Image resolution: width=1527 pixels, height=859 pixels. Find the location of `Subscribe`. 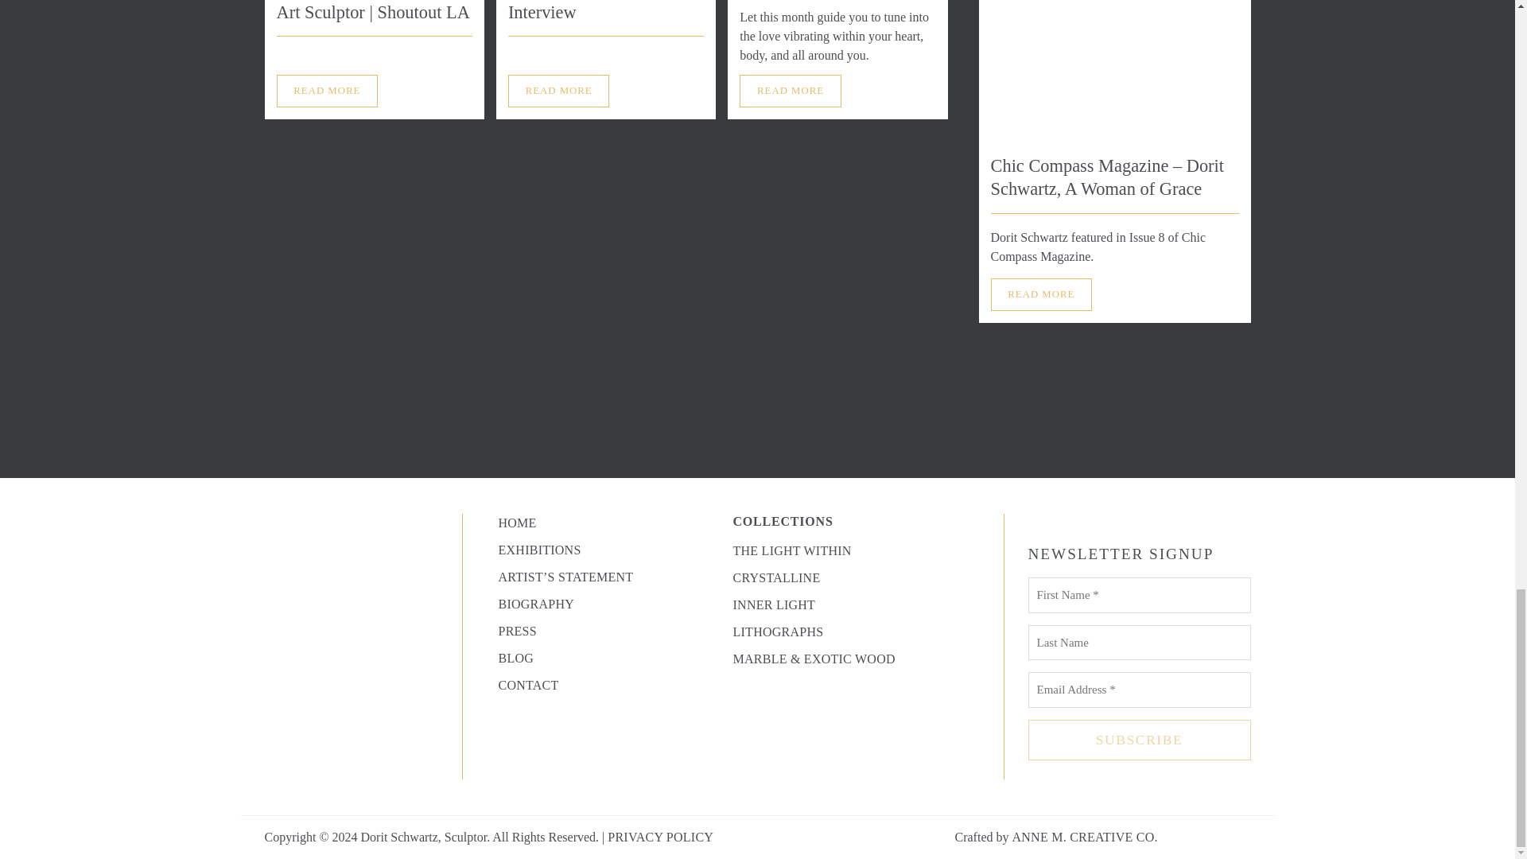

Subscribe is located at coordinates (1139, 740).